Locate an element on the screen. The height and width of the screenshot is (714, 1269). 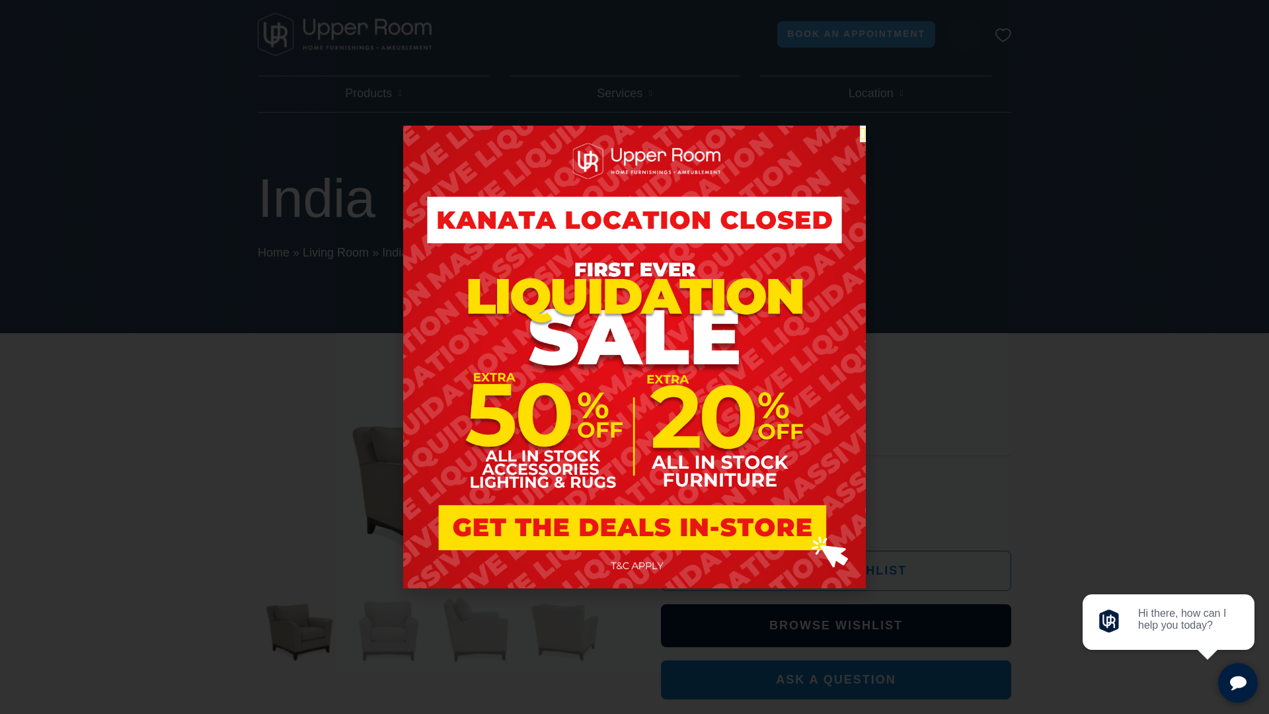
Home is located at coordinates (273, 253).